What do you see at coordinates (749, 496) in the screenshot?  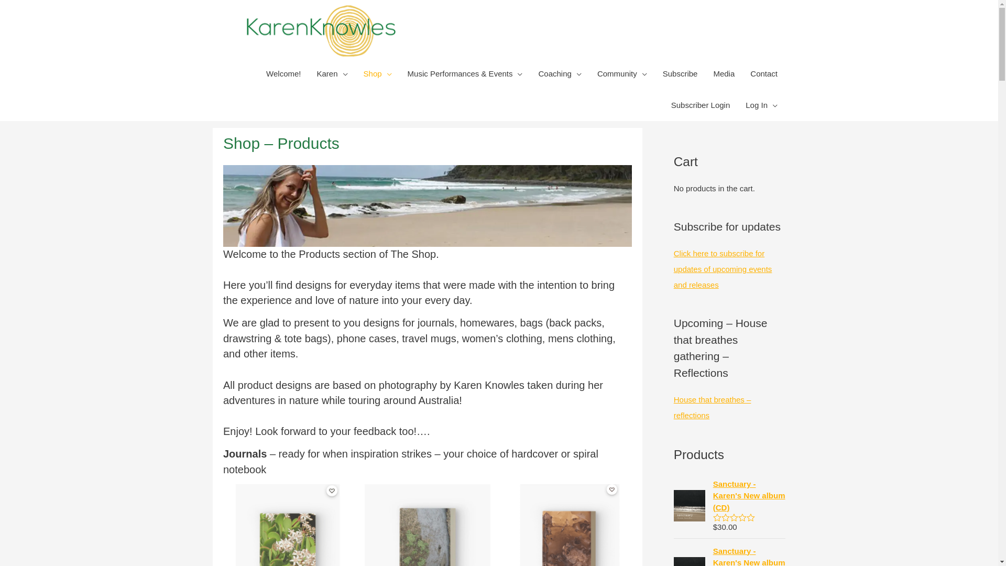 I see `Sanctuary - Karen's New album (CD)` at bounding box center [749, 496].